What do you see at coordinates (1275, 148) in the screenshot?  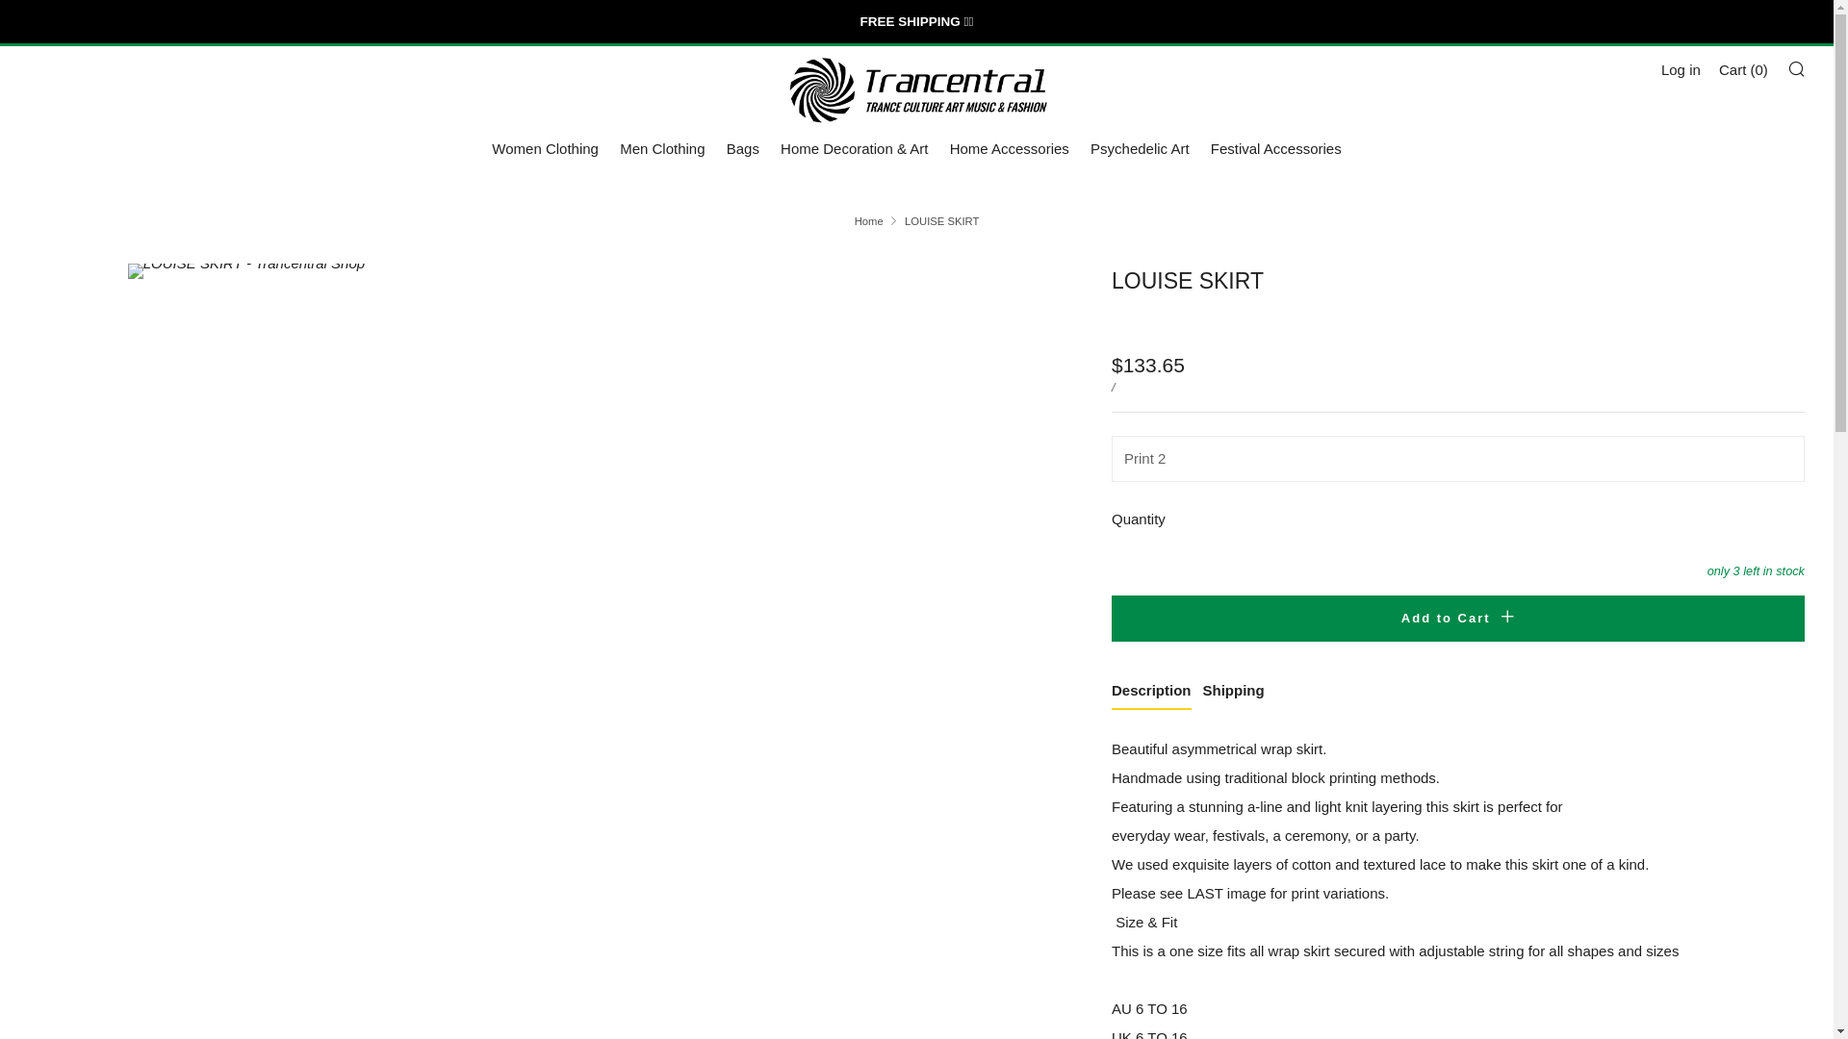 I see `Festival Accessories` at bounding box center [1275, 148].